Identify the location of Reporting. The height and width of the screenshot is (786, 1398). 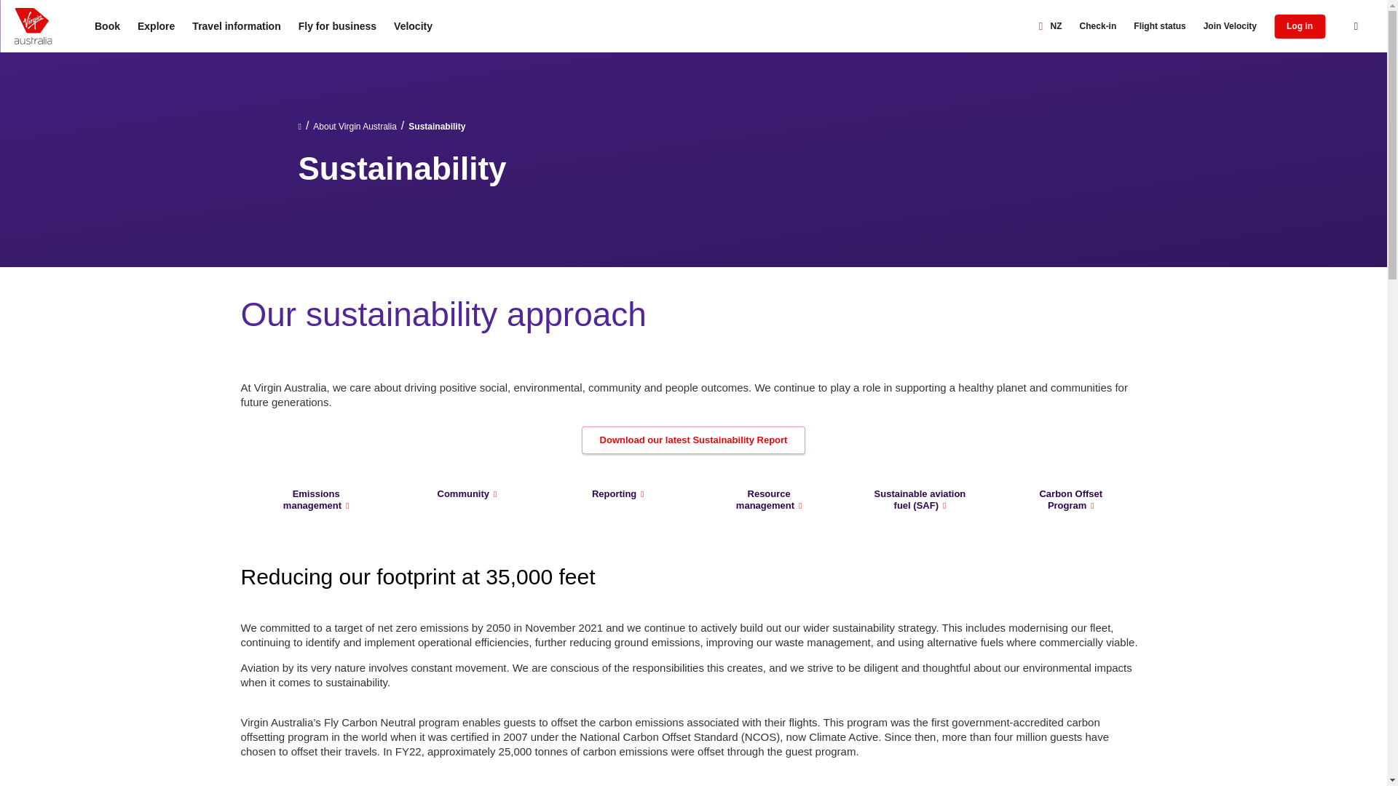
(618, 494).